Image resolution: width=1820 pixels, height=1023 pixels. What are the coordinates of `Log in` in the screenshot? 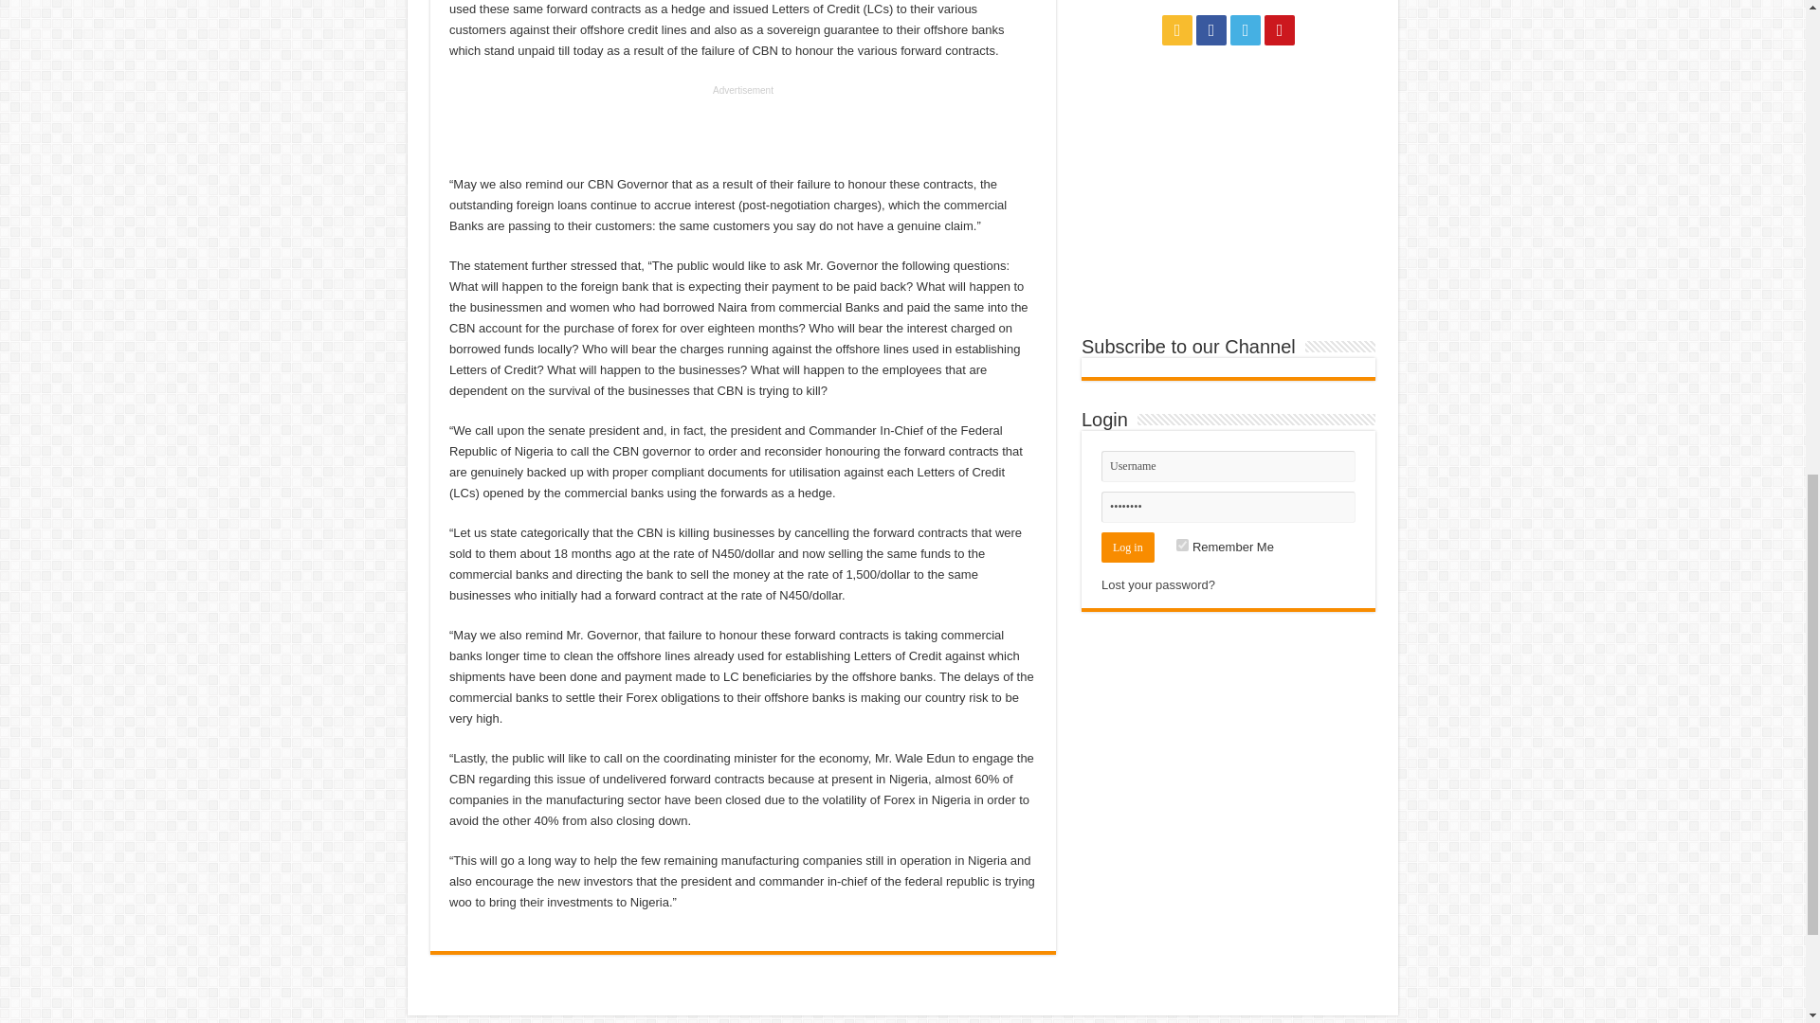 It's located at (1127, 547).